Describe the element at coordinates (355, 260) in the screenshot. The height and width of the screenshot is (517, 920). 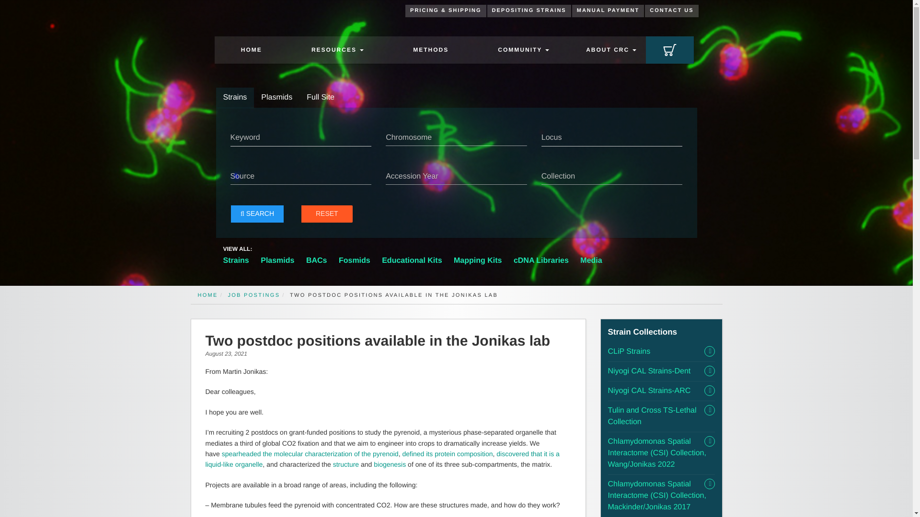
I see `Fosmids` at that location.